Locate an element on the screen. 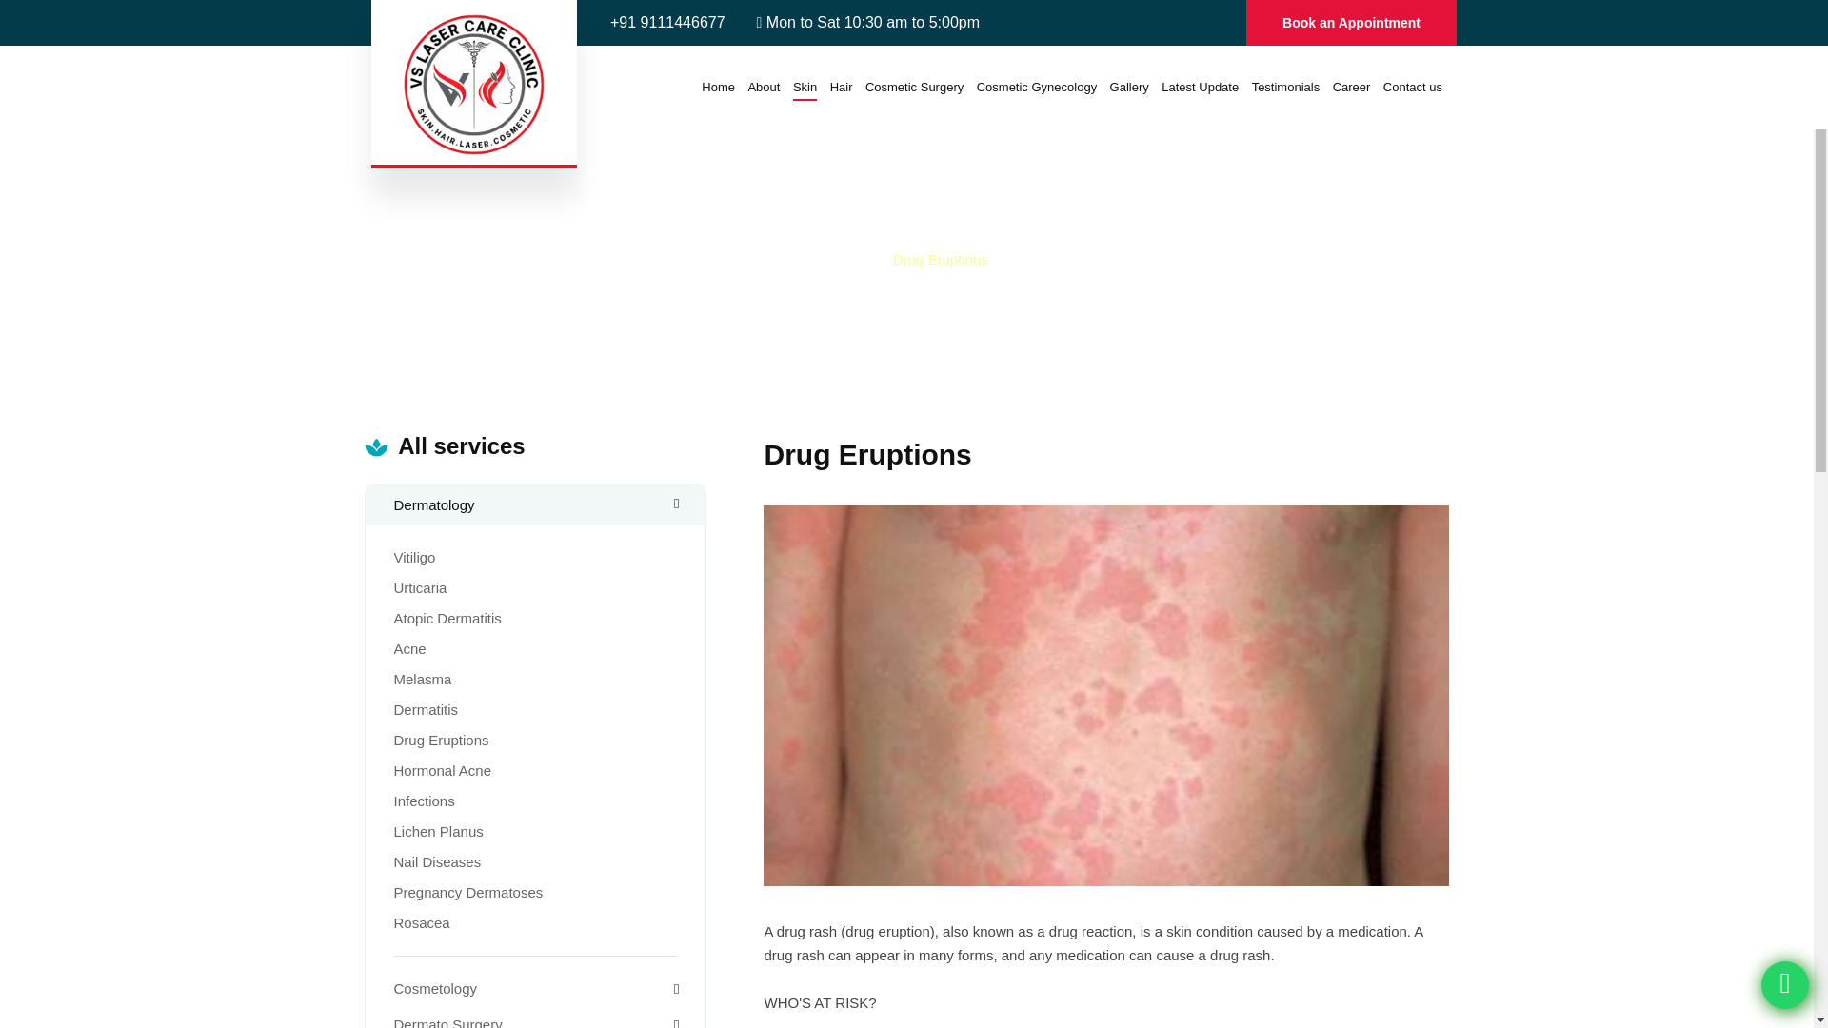 The width and height of the screenshot is (1828, 1028). Melasma is located at coordinates (423, 680).